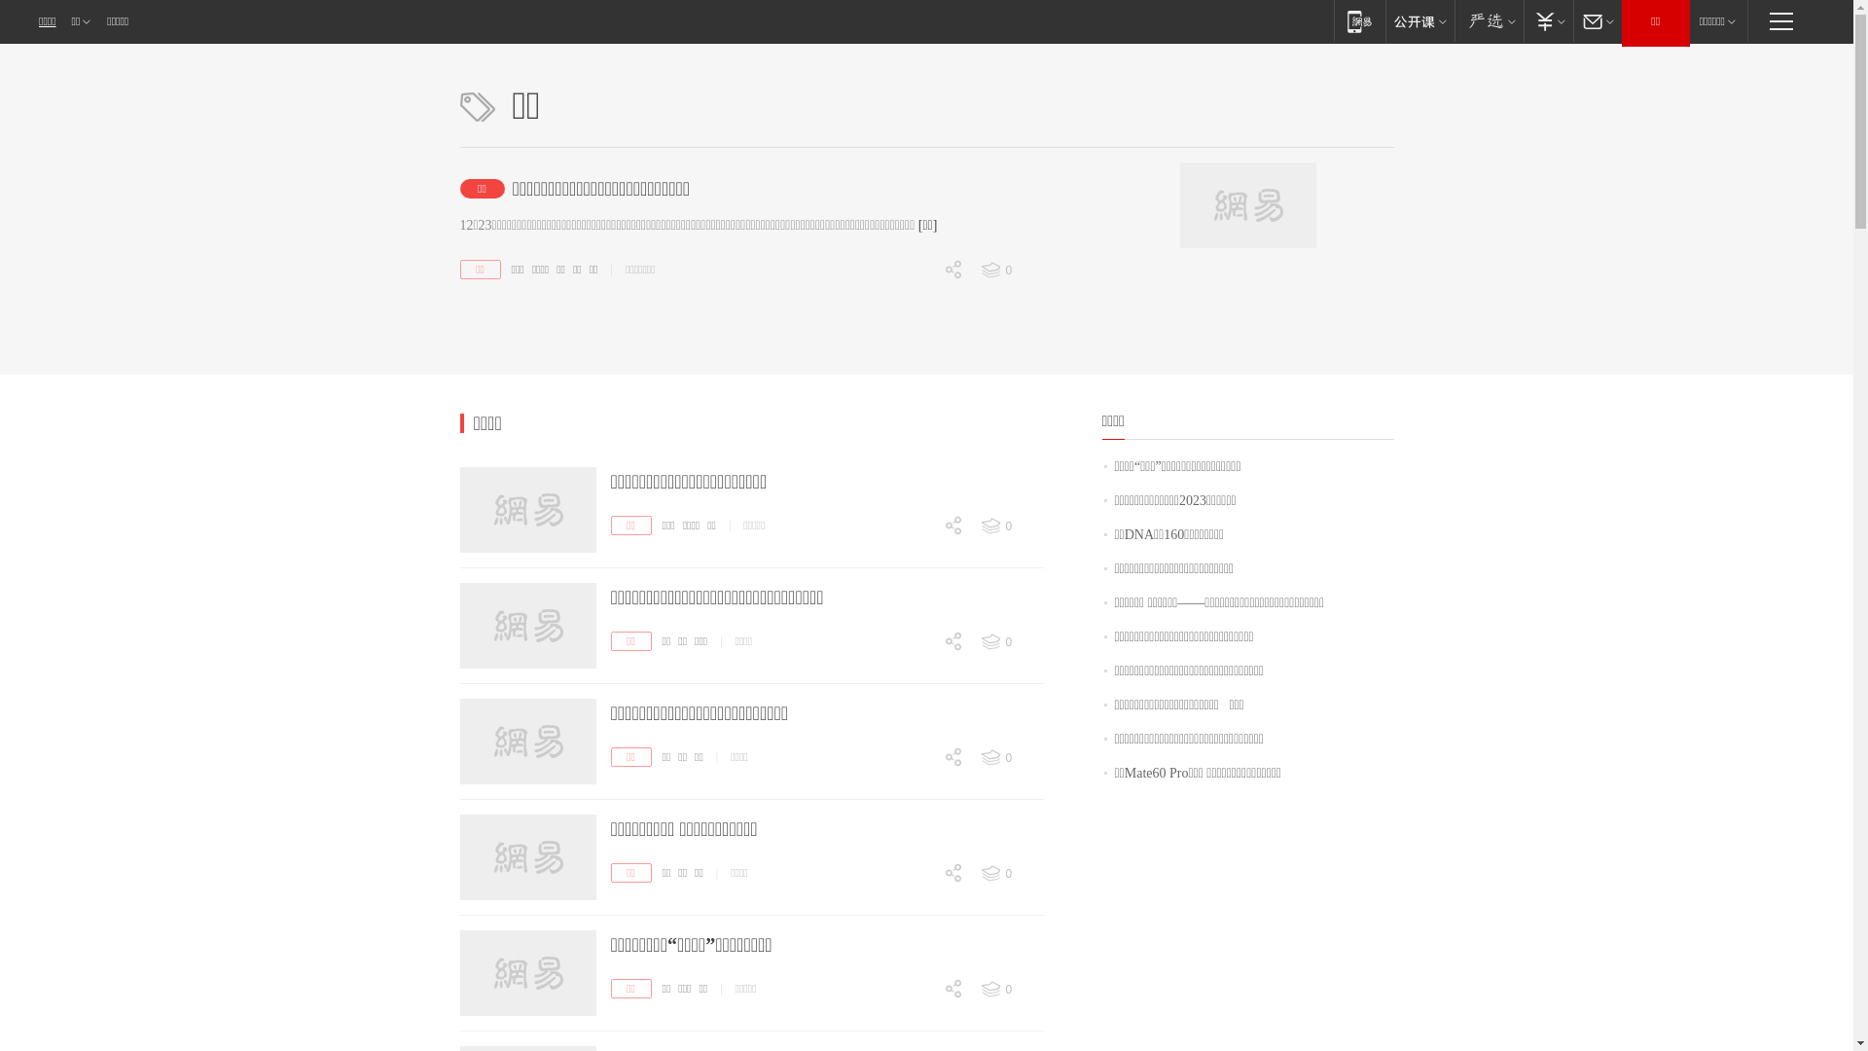 The image size is (1868, 1051). Describe the element at coordinates (915, 743) in the screenshot. I see `0` at that location.